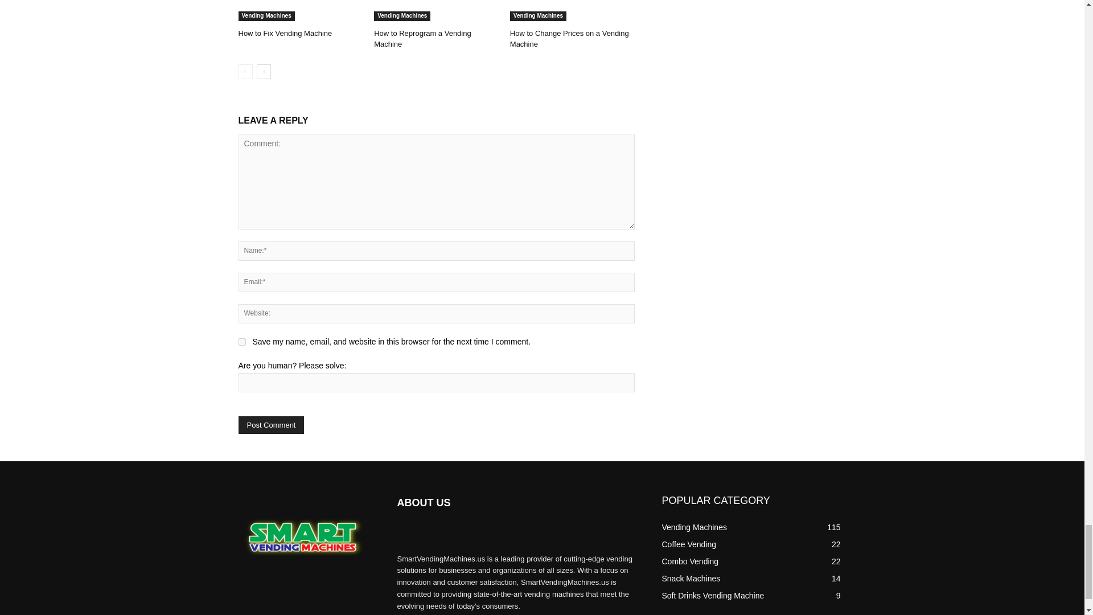 This screenshot has height=615, width=1093. Describe the element at coordinates (241, 342) in the screenshot. I see `yes` at that location.